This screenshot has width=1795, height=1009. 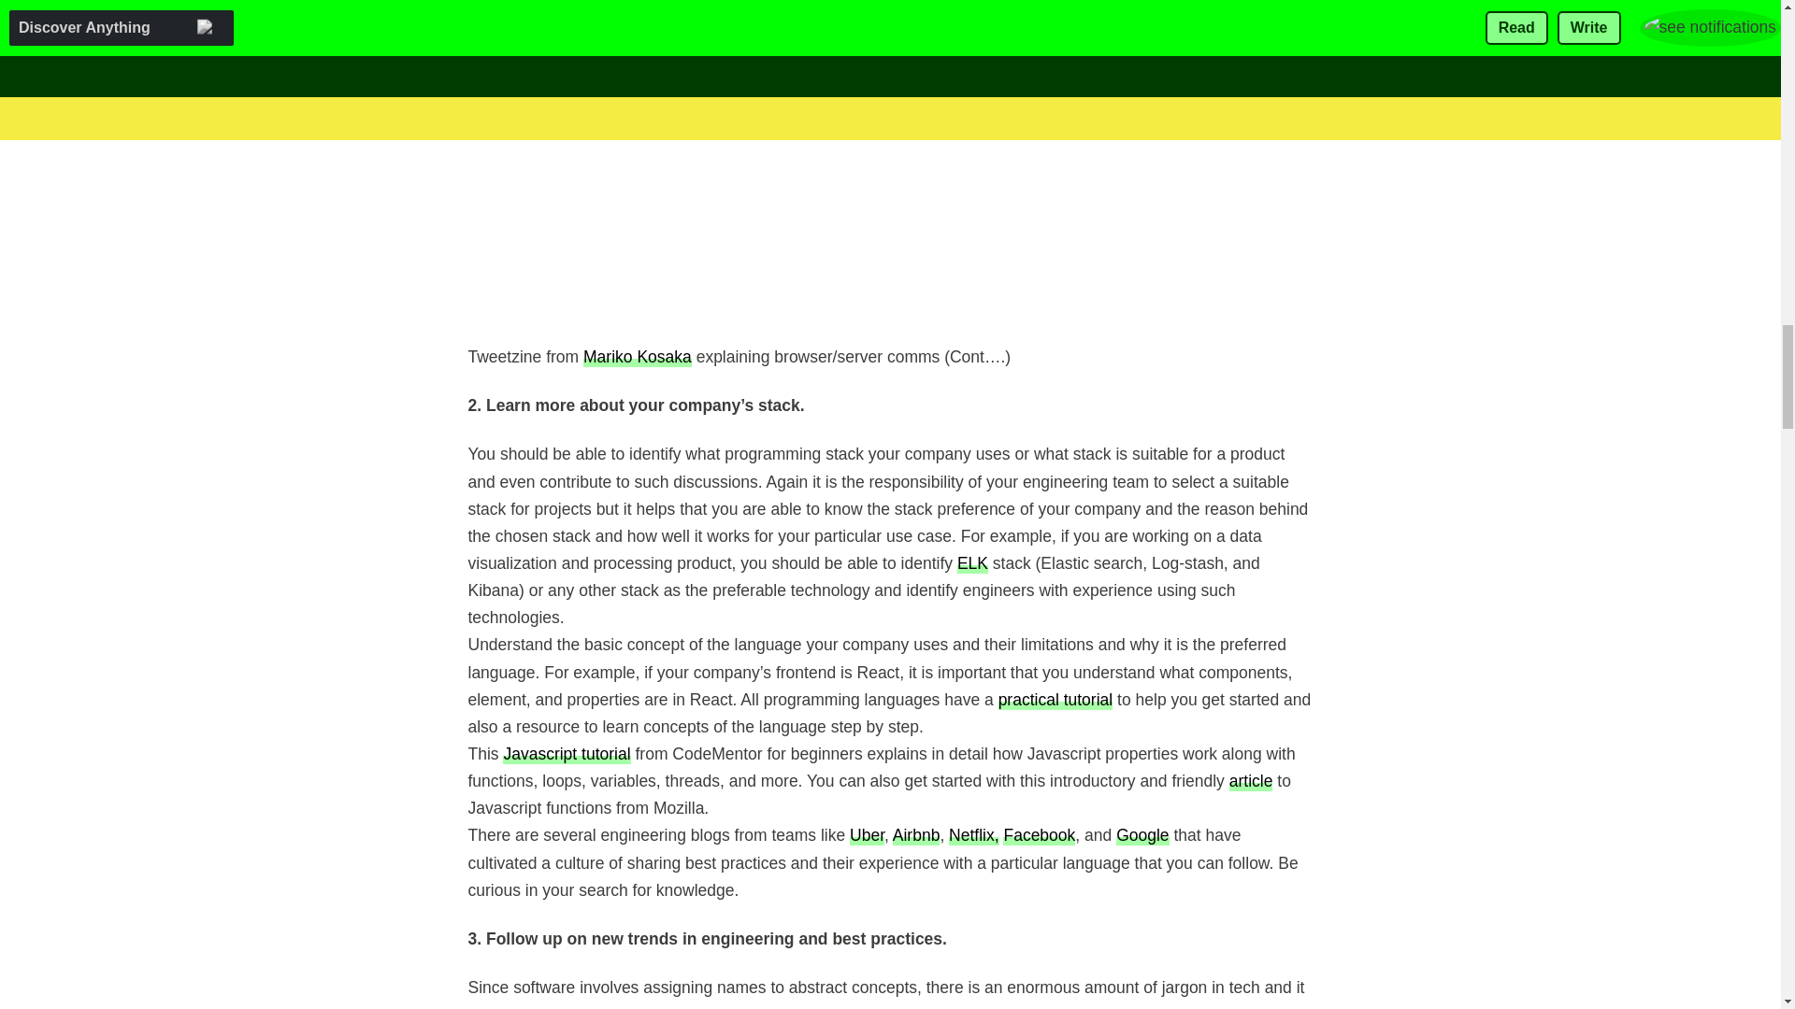 I want to click on Airbnb, so click(x=916, y=835).